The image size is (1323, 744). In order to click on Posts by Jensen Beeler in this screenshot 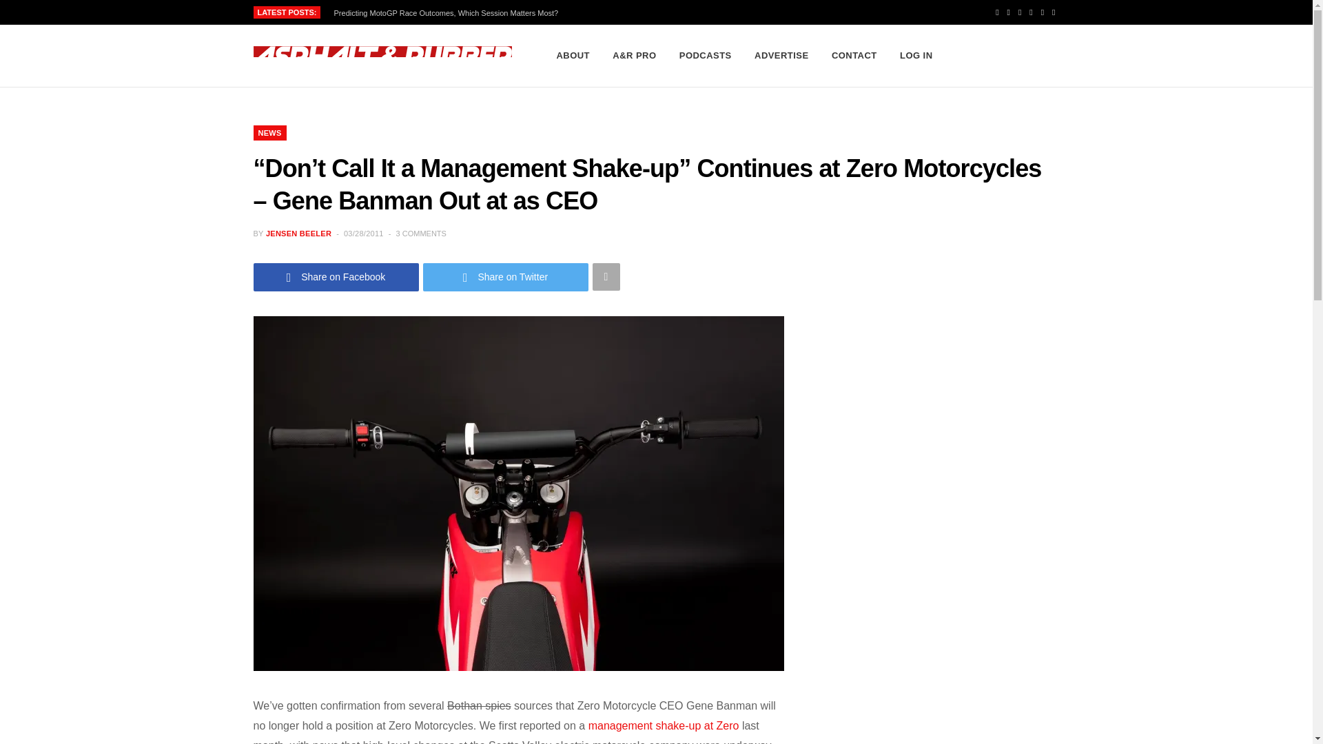, I will do `click(298, 233)`.